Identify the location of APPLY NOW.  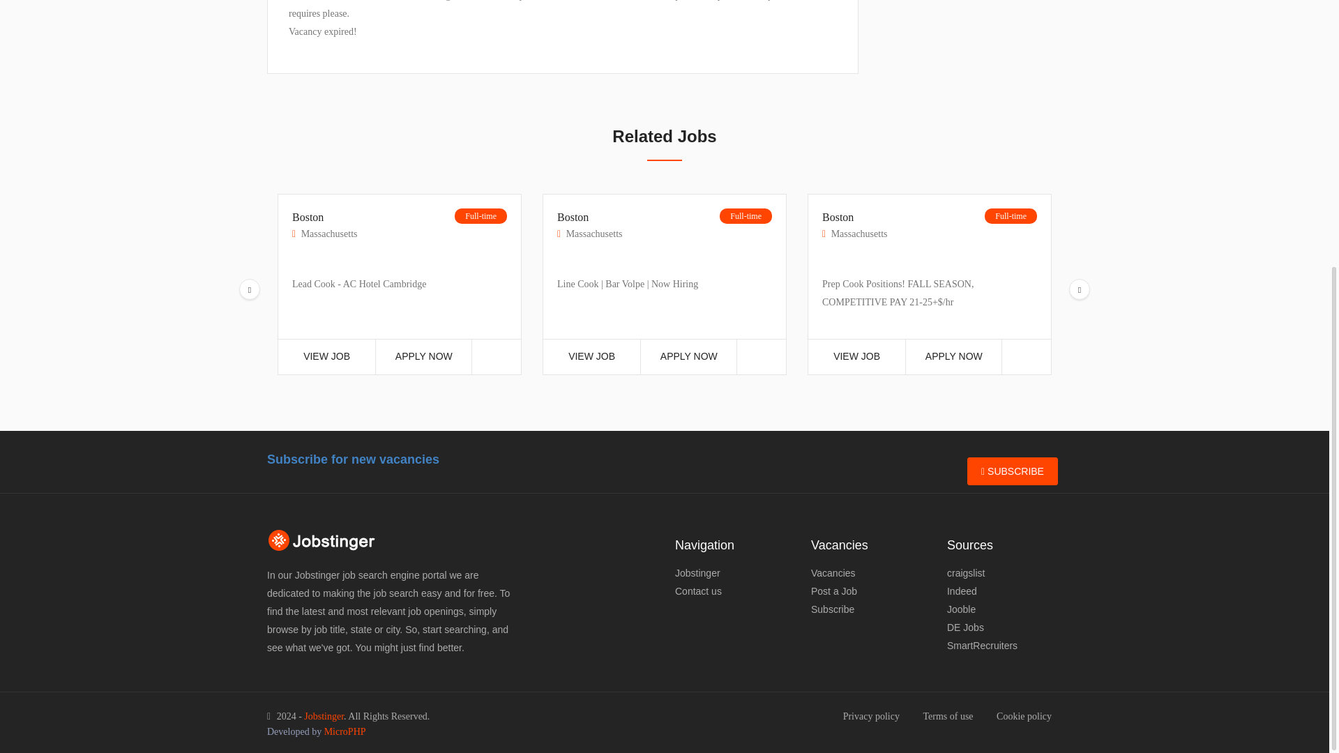
(423, 357).